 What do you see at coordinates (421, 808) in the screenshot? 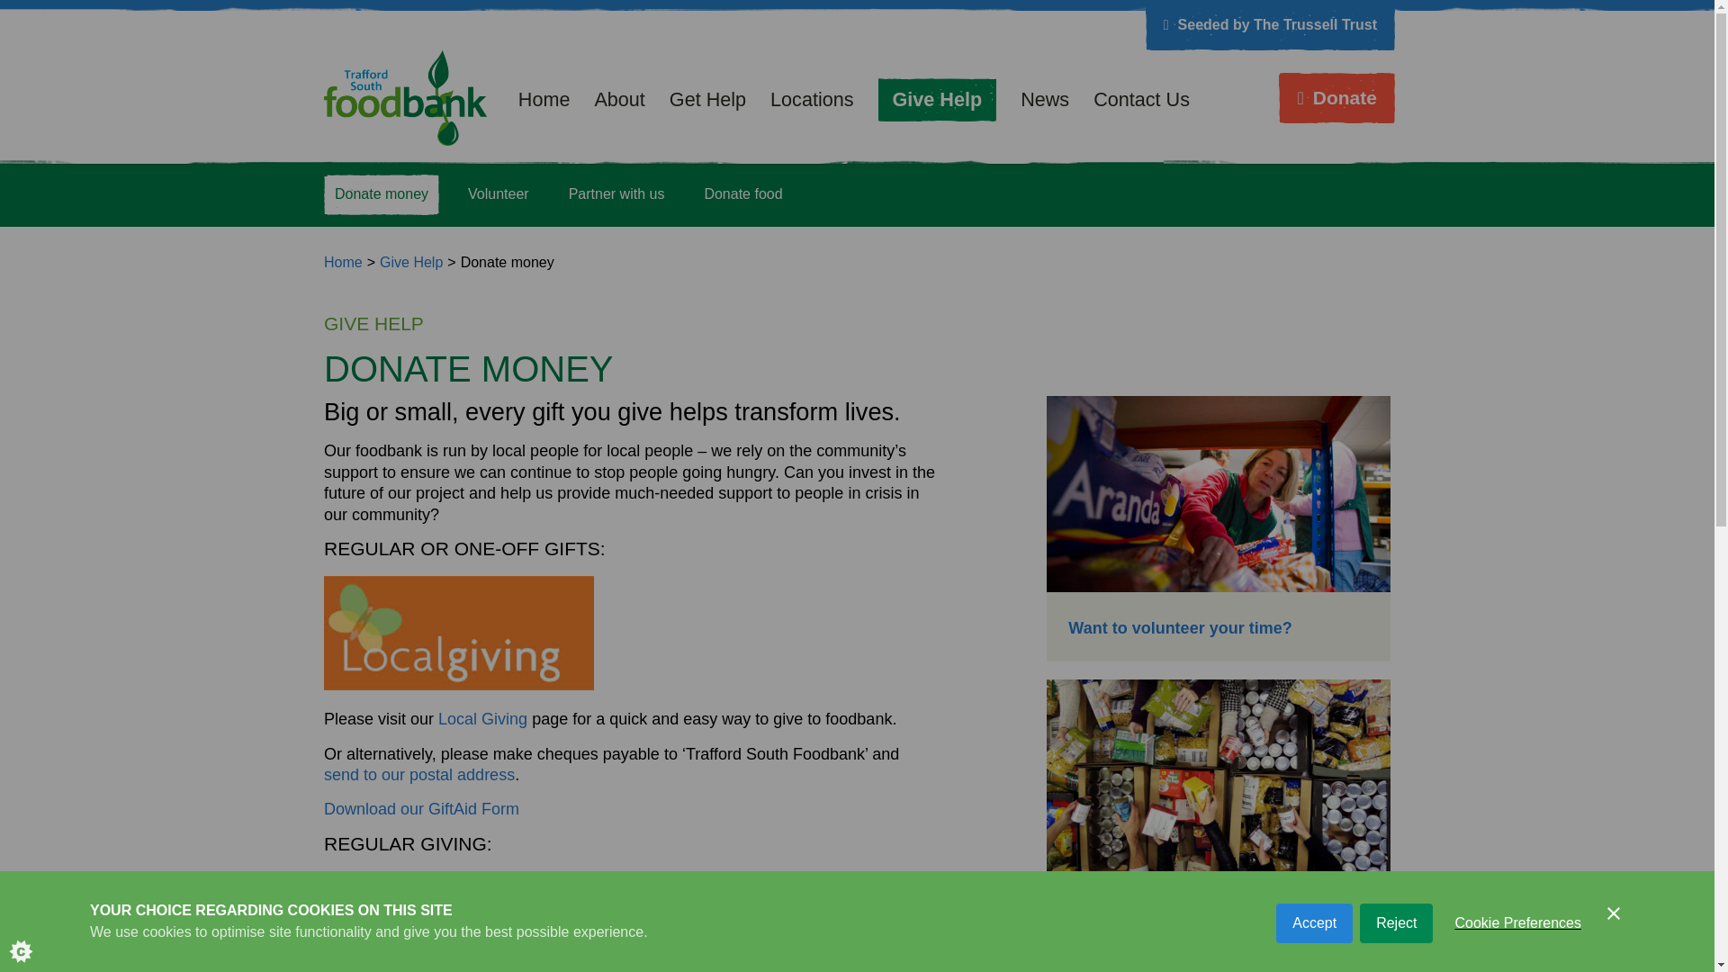
I see `Download our GiftAid Form` at bounding box center [421, 808].